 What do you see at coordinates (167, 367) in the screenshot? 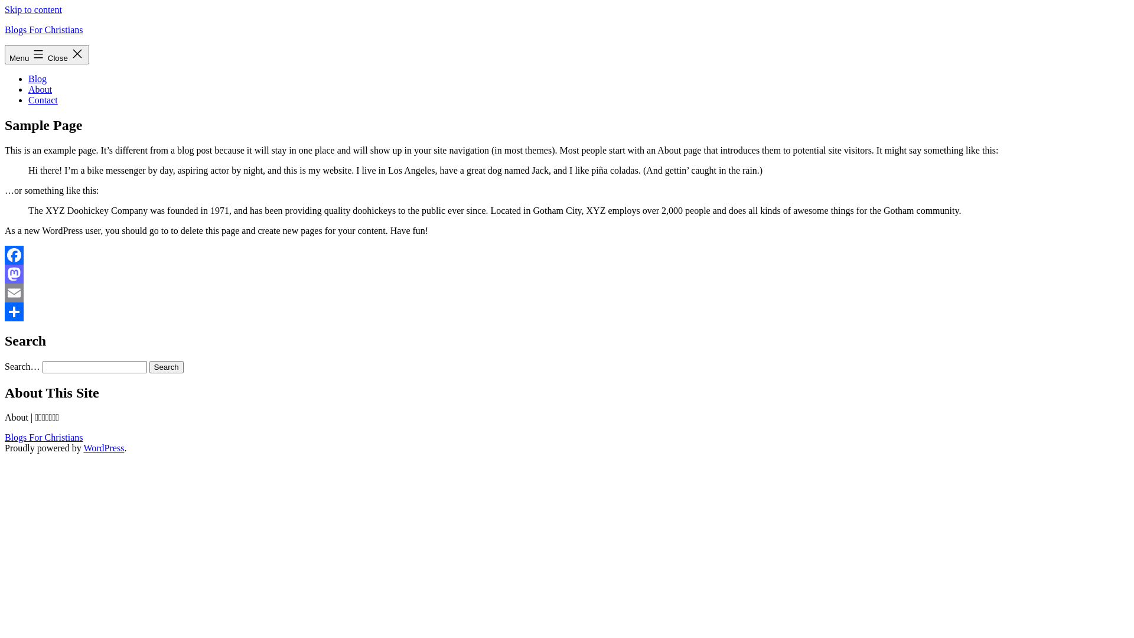
I see `Search` at bounding box center [167, 367].